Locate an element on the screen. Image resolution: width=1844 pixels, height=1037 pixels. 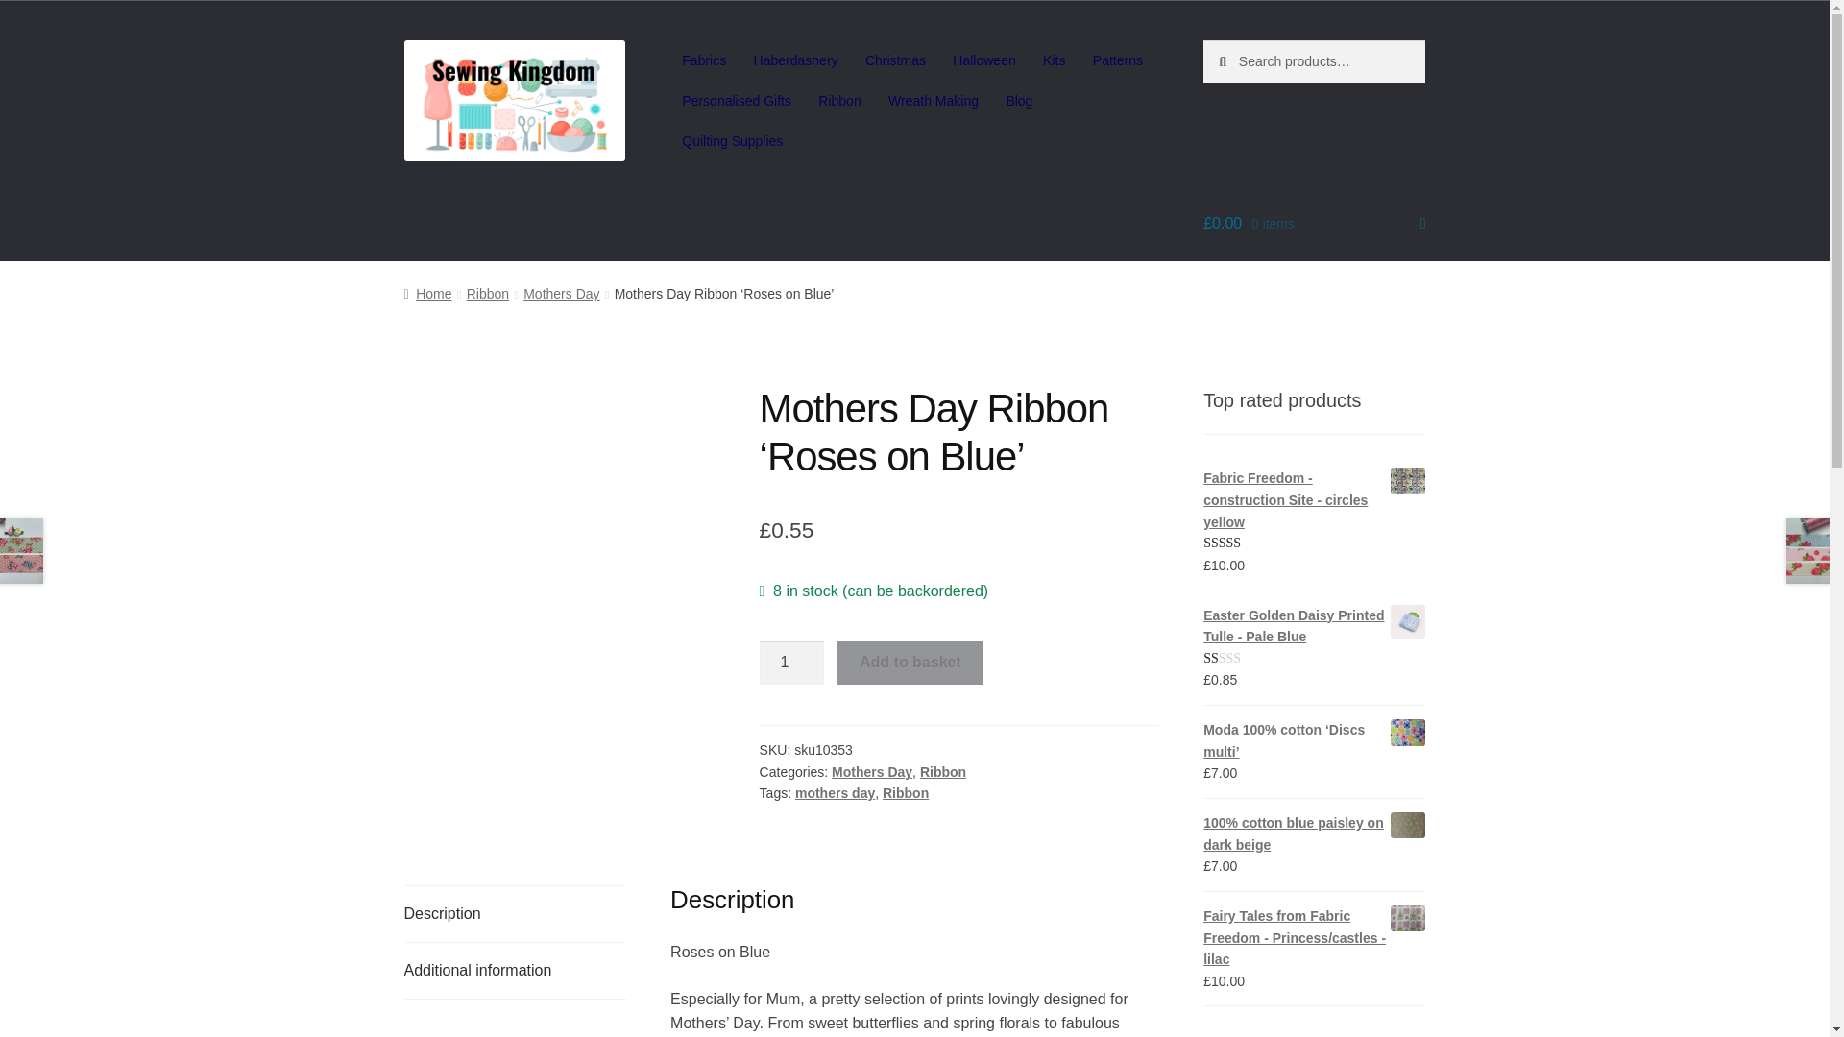
Kits is located at coordinates (1054, 60).